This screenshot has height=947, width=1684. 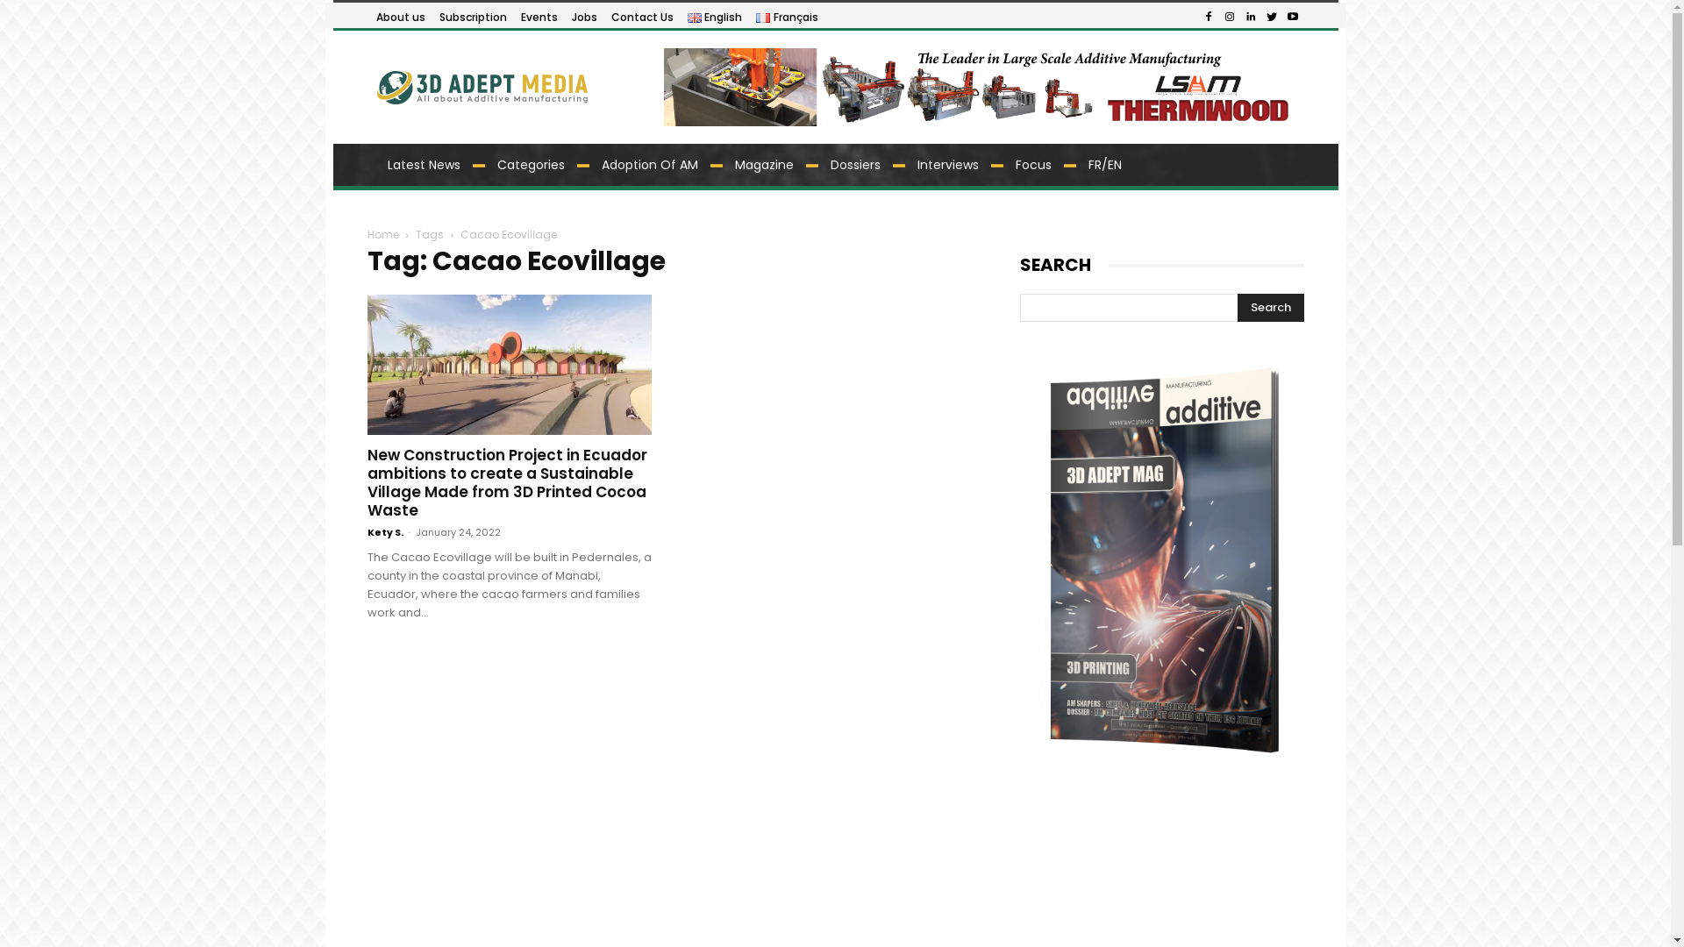 What do you see at coordinates (382, 235) in the screenshot?
I see `Home` at bounding box center [382, 235].